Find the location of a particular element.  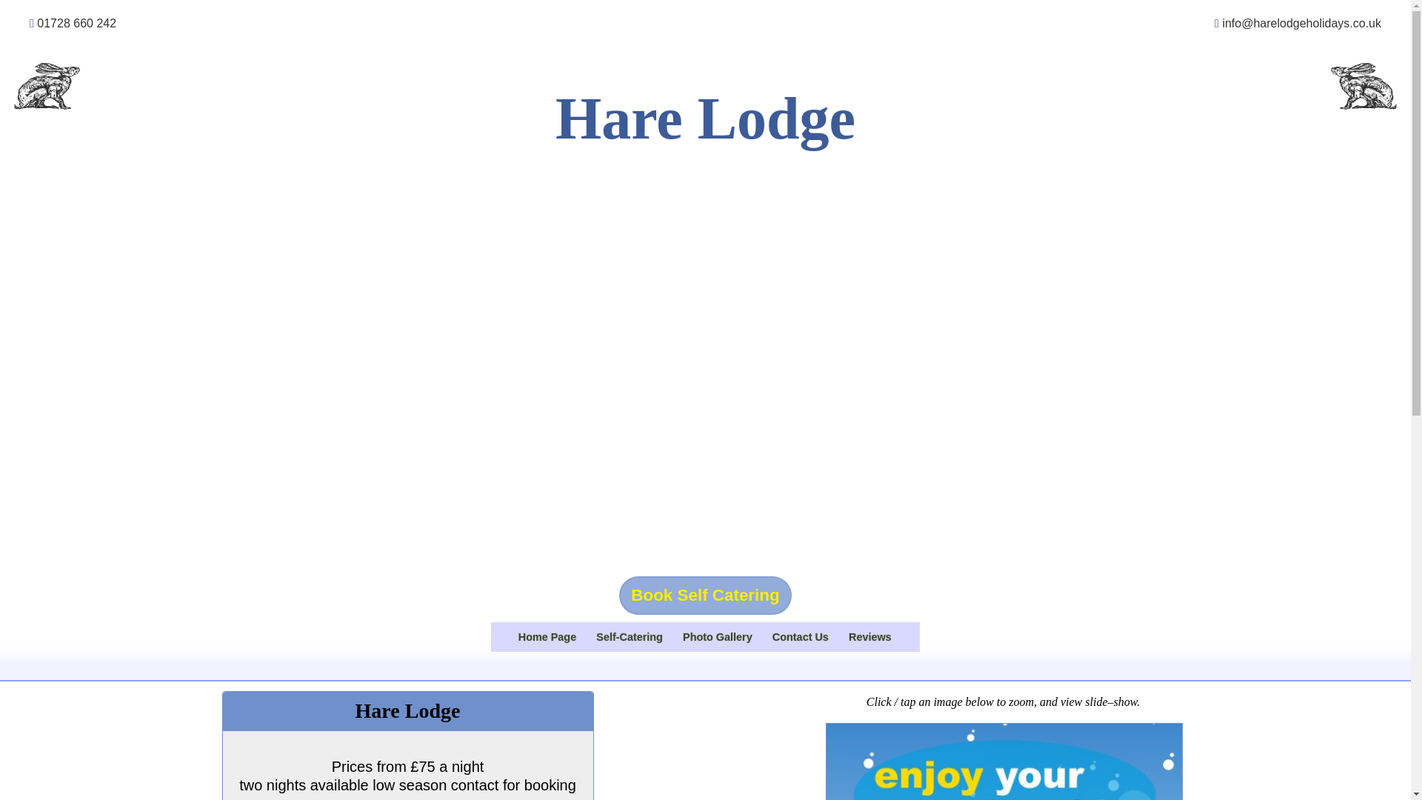

Photo Gallery is located at coordinates (76, 22).